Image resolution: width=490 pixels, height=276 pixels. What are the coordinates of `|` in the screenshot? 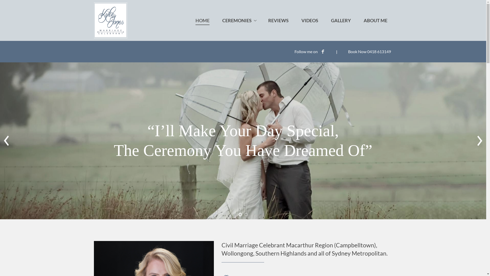 It's located at (336, 52).